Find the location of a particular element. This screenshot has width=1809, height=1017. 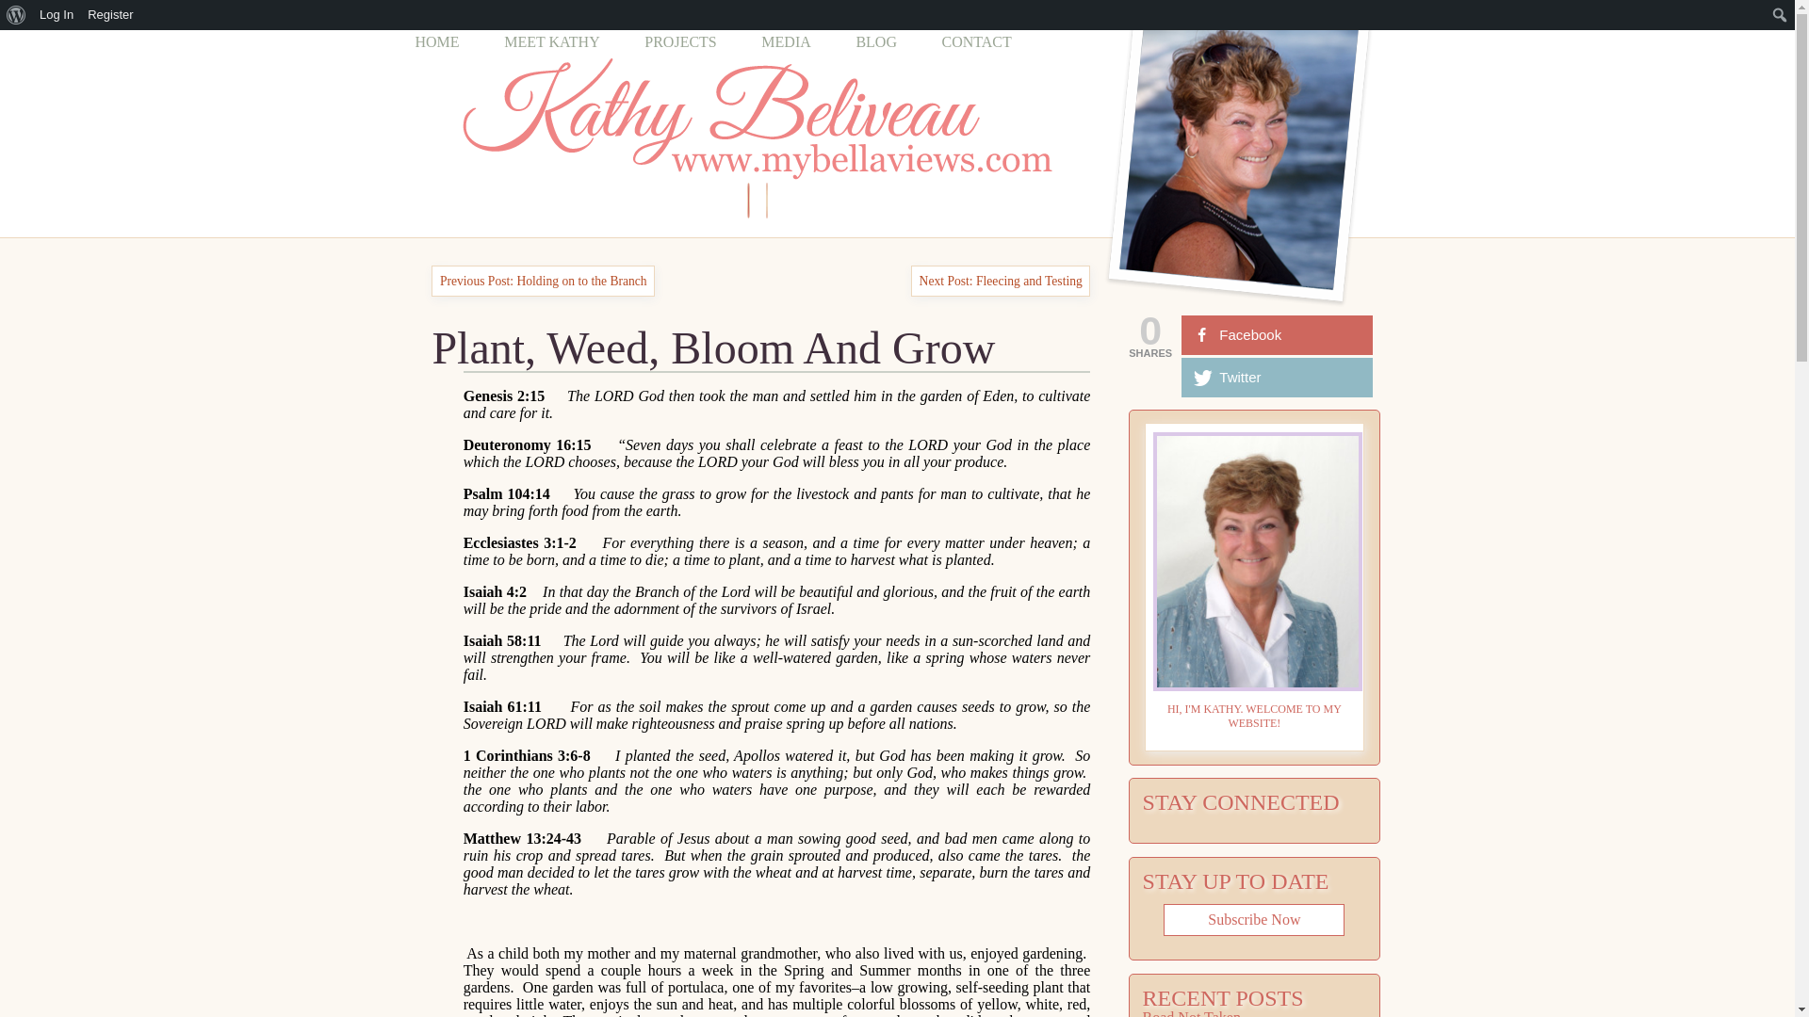

PROJECTS is located at coordinates (680, 41).